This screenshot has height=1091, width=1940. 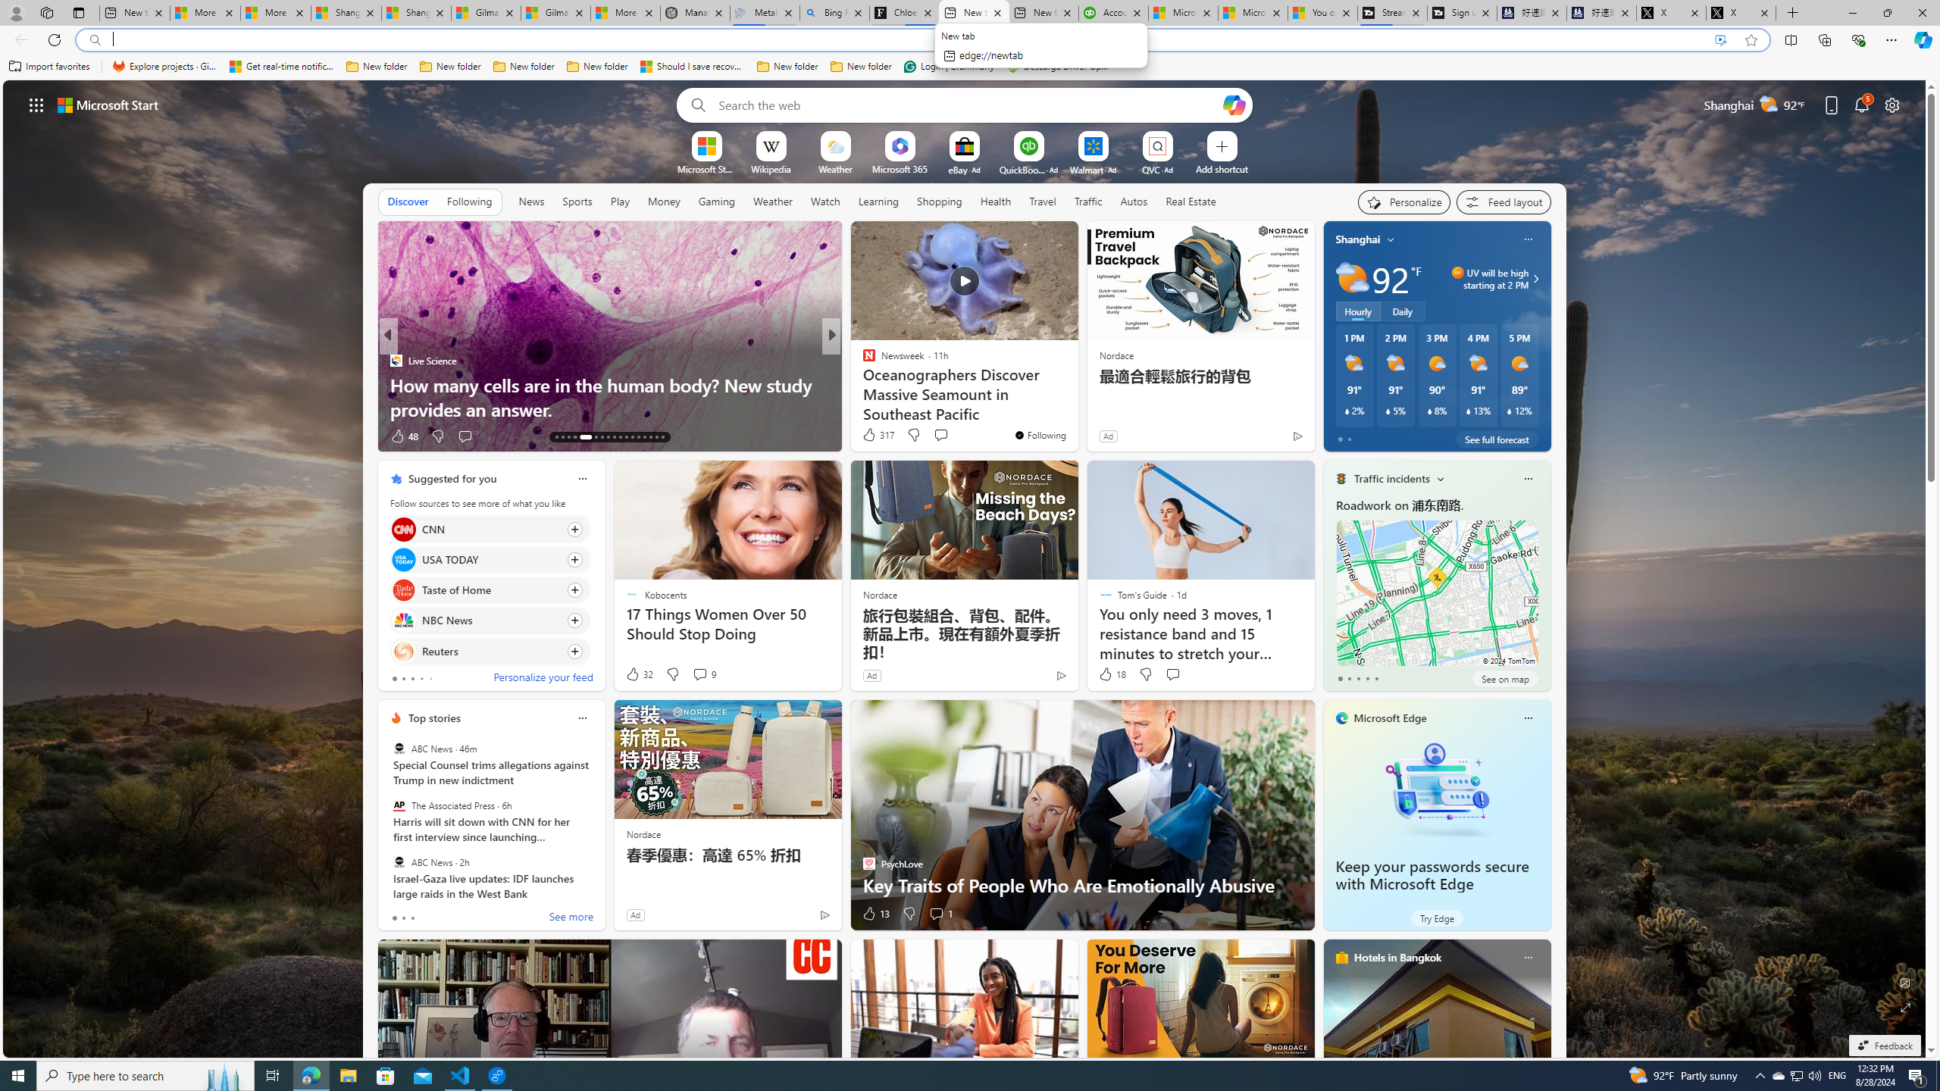 I want to click on Health, so click(x=995, y=201).